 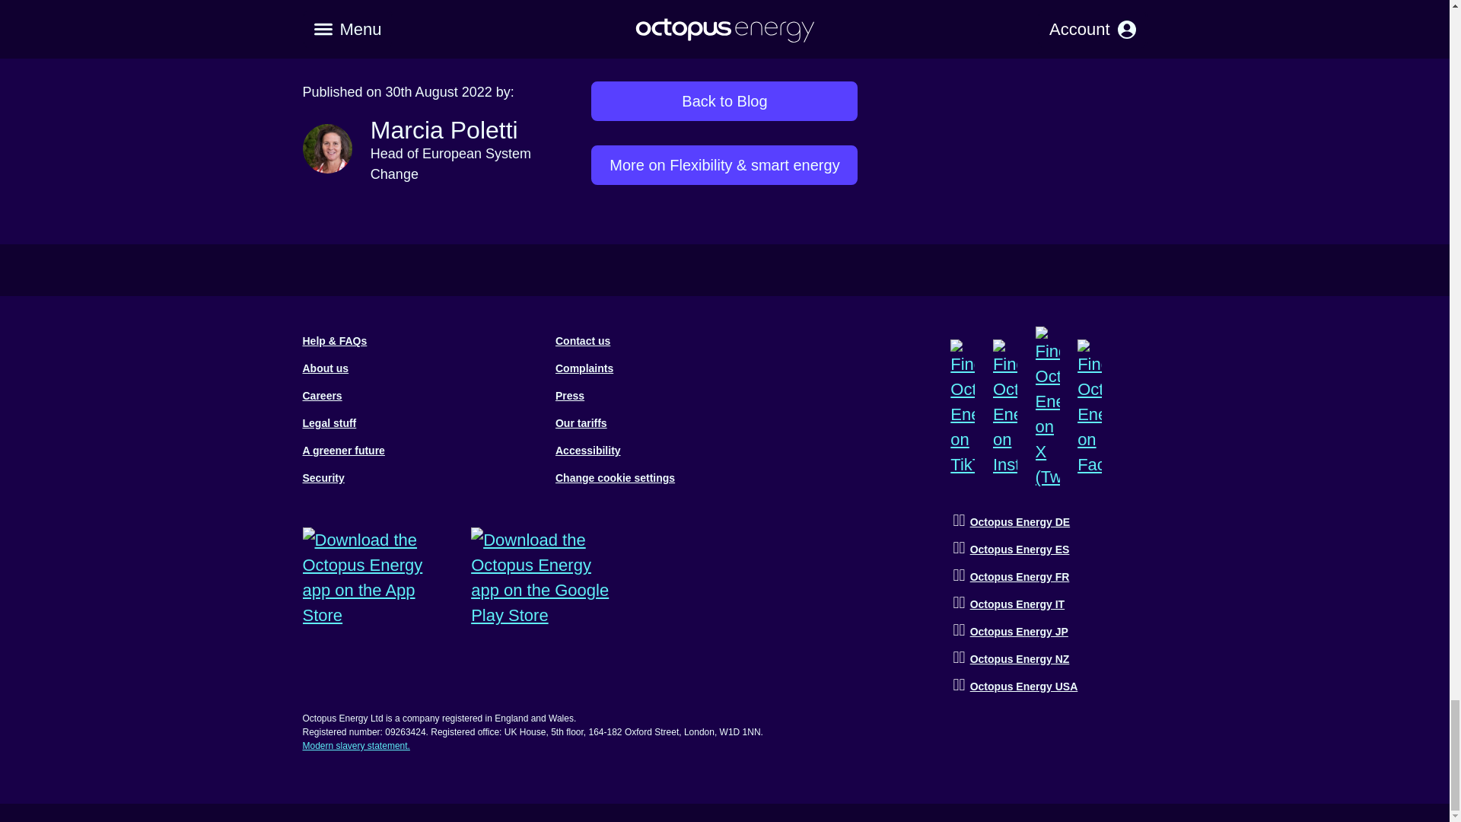 What do you see at coordinates (581, 422) in the screenshot?
I see `Our tariffs` at bounding box center [581, 422].